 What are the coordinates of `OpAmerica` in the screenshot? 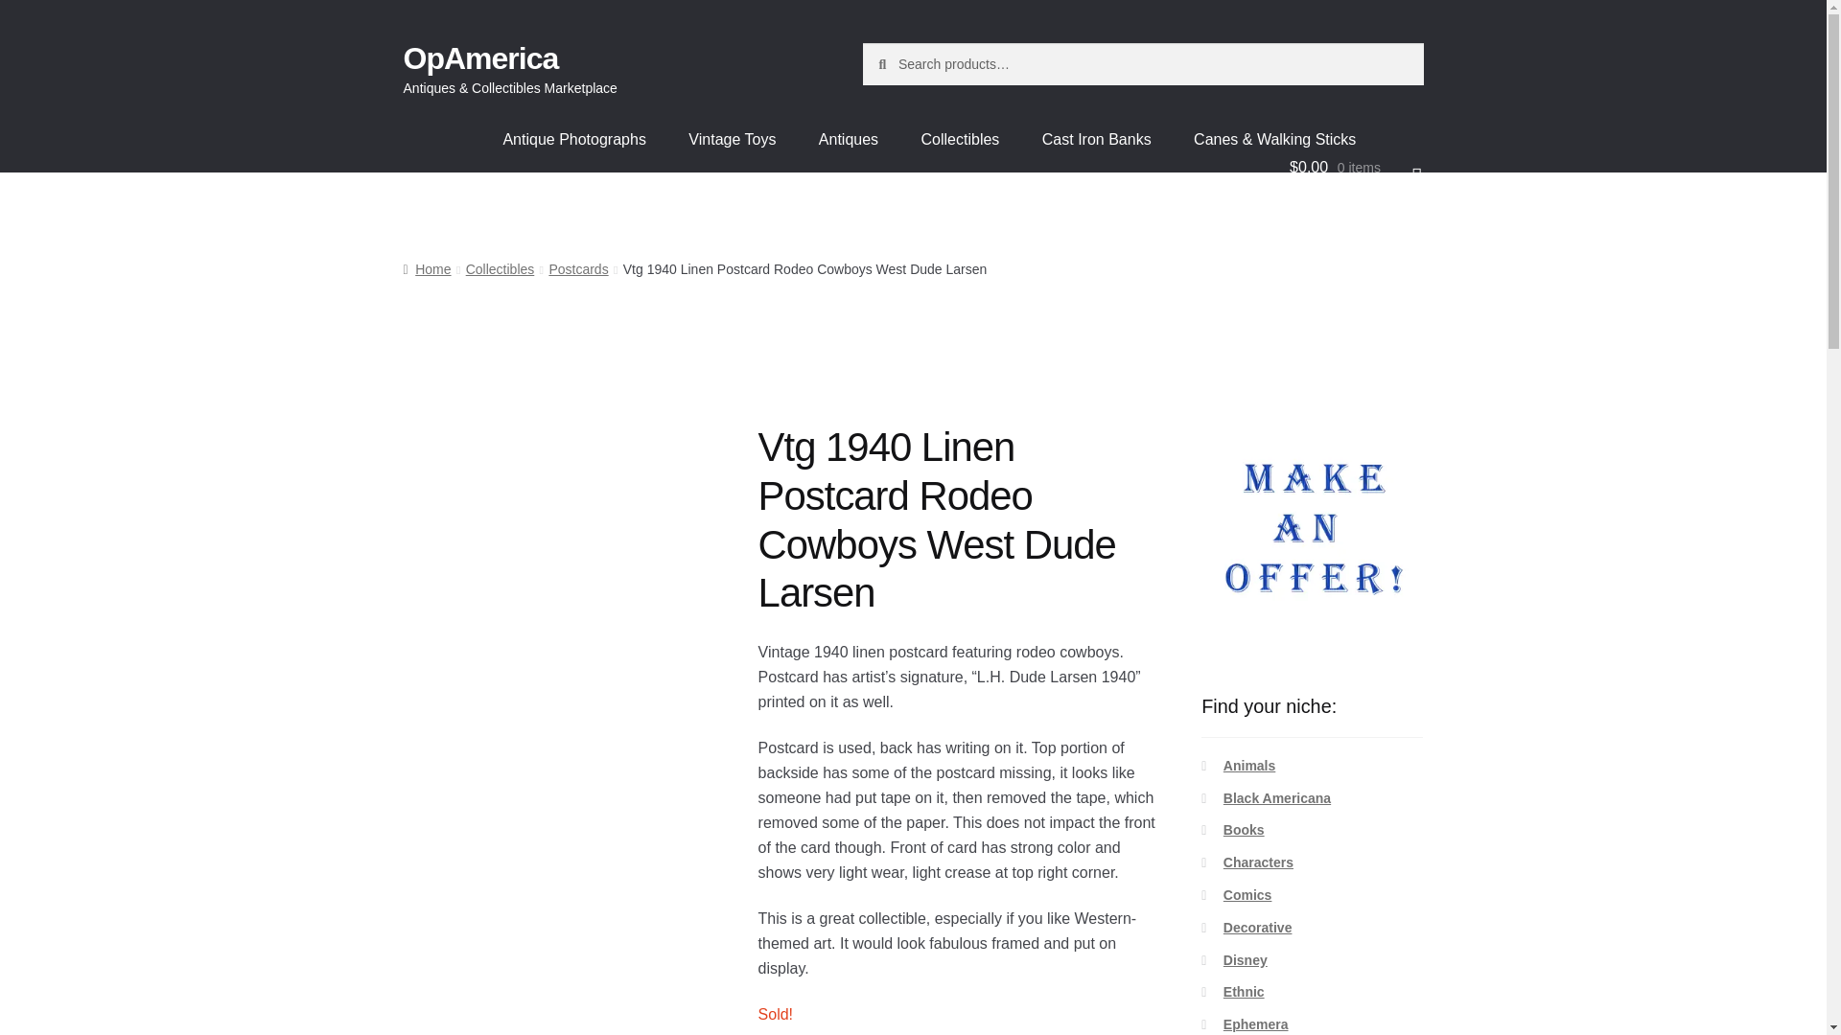 It's located at (481, 57).